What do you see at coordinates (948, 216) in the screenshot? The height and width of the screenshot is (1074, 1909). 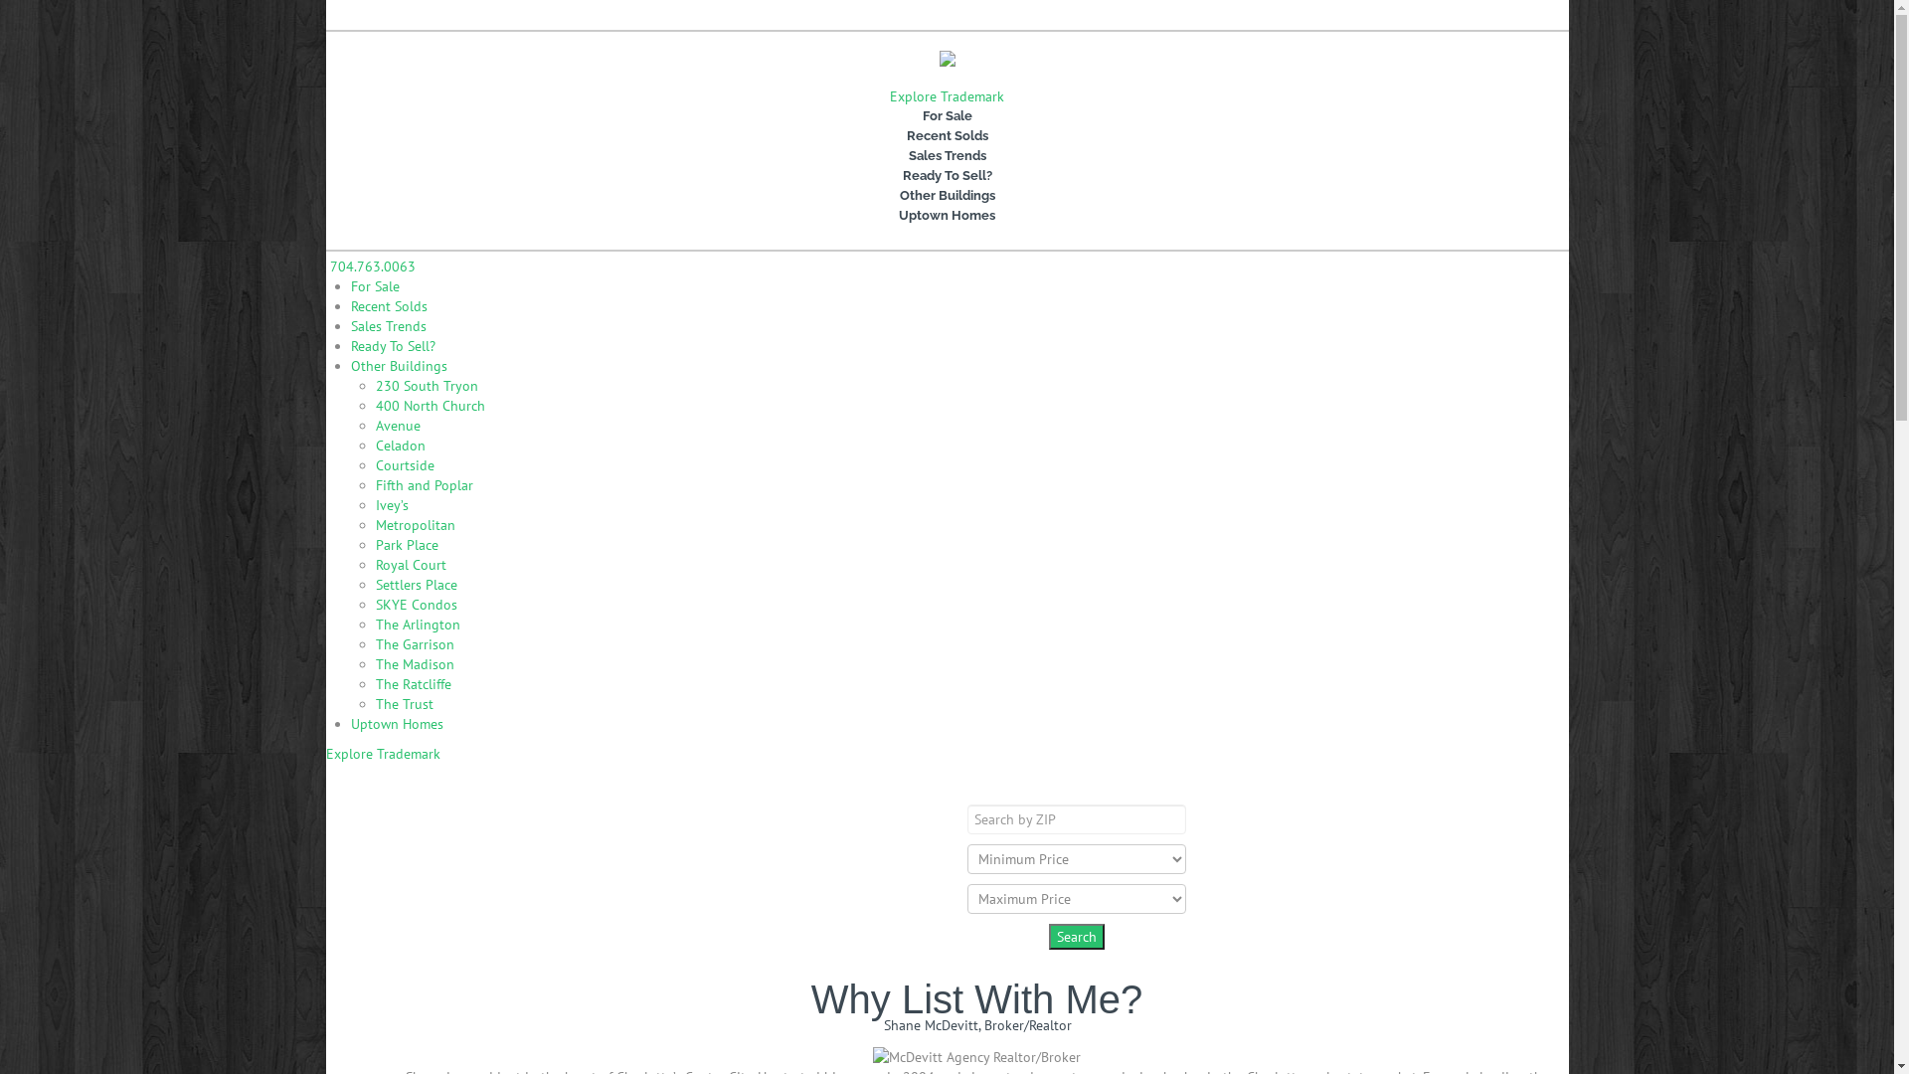 I see `Uptown Homes` at bounding box center [948, 216].